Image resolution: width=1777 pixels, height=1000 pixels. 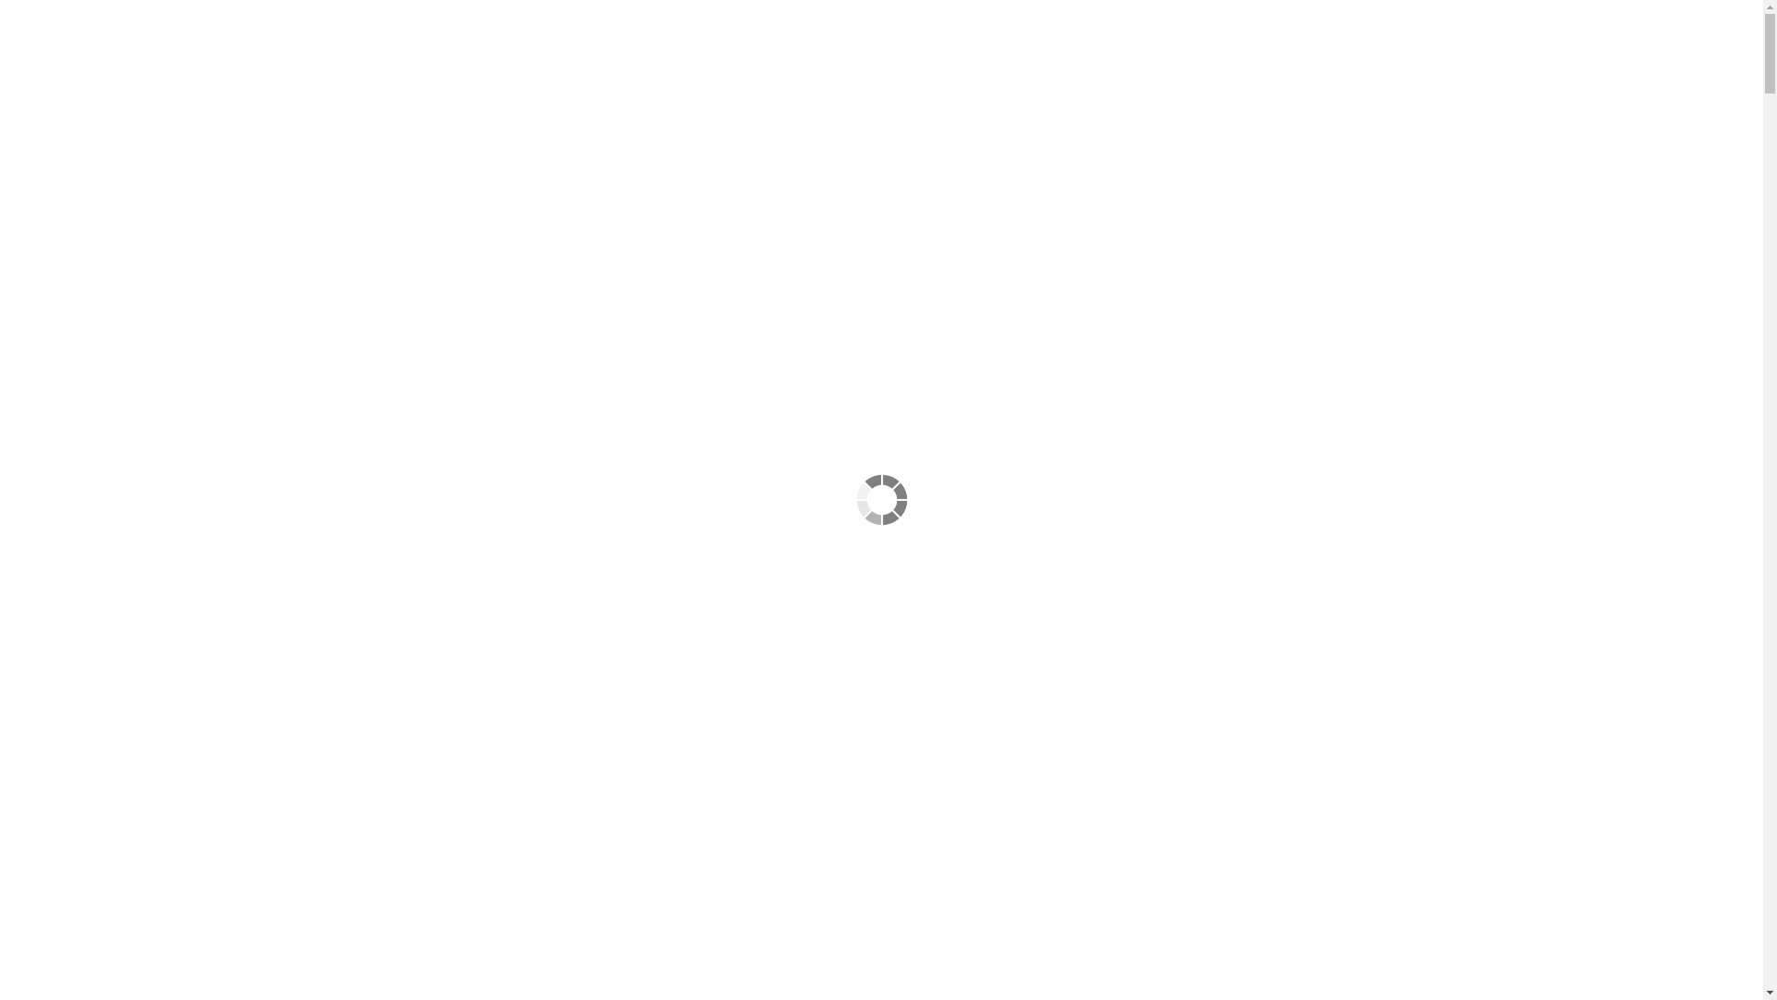 I want to click on @hoc, so click(x=663, y=119).